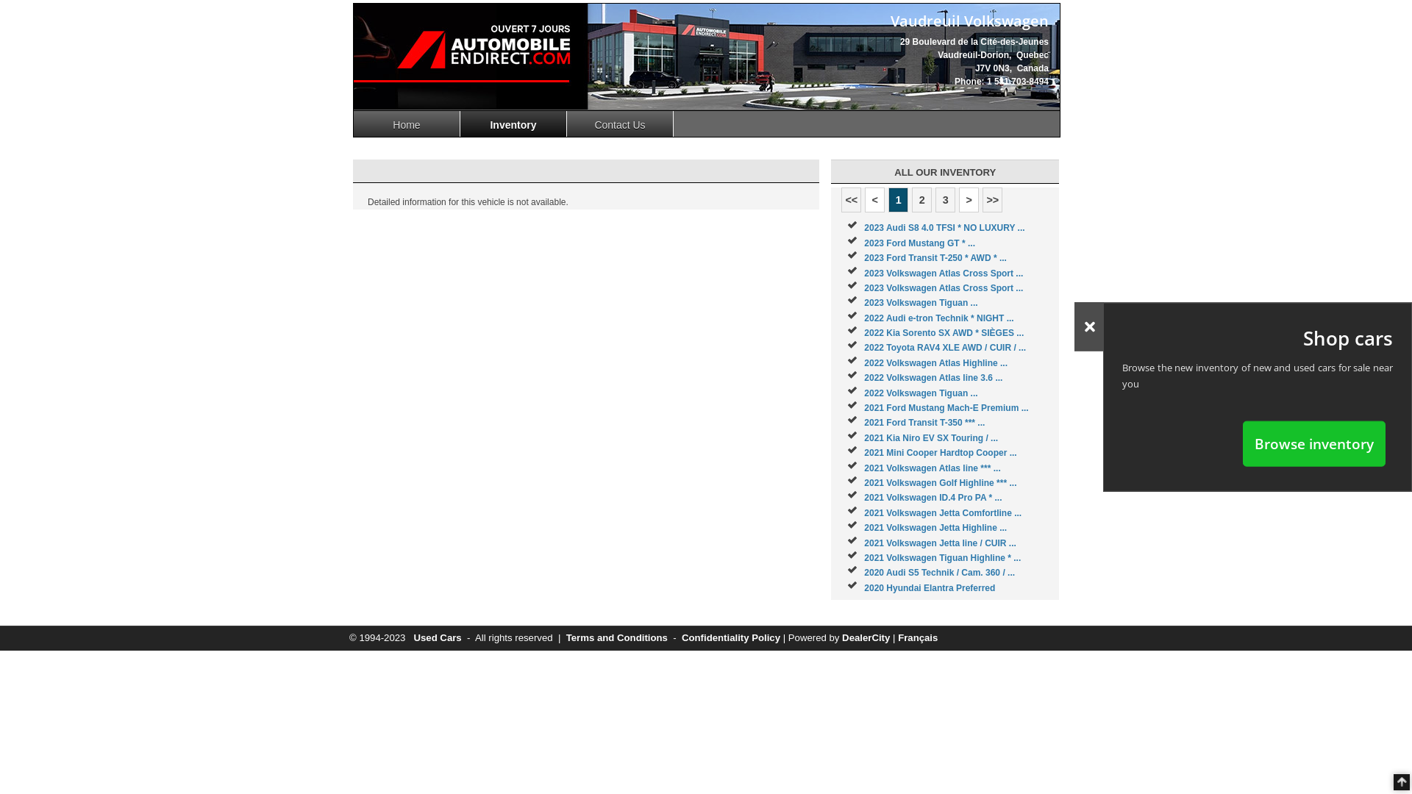  Describe the element at coordinates (921, 393) in the screenshot. I see `2022 Volkswagen Tiguan ...` at that location.